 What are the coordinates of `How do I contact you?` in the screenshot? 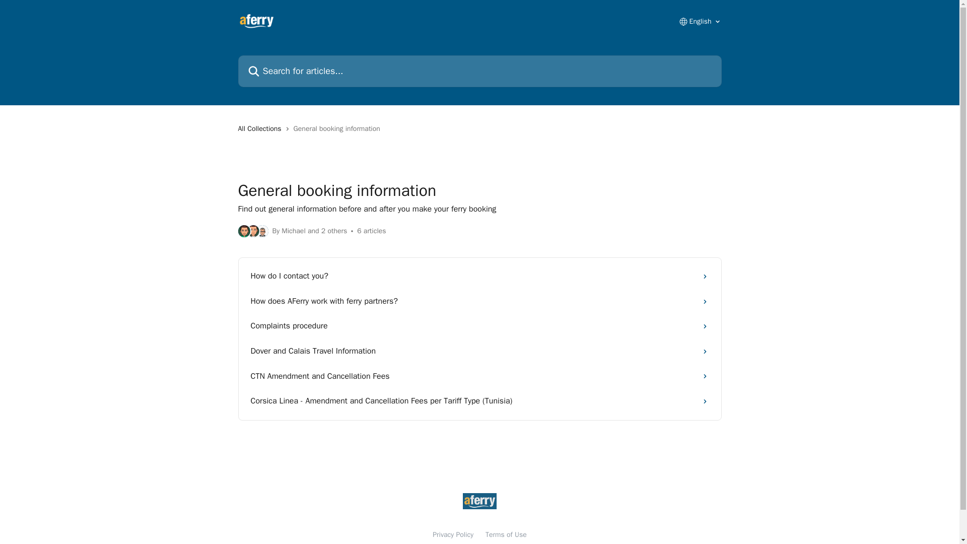 It's located at (479, 276).